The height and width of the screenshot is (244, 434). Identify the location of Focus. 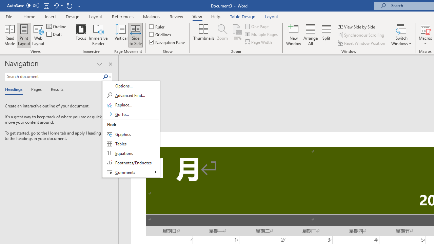
(81, 35).